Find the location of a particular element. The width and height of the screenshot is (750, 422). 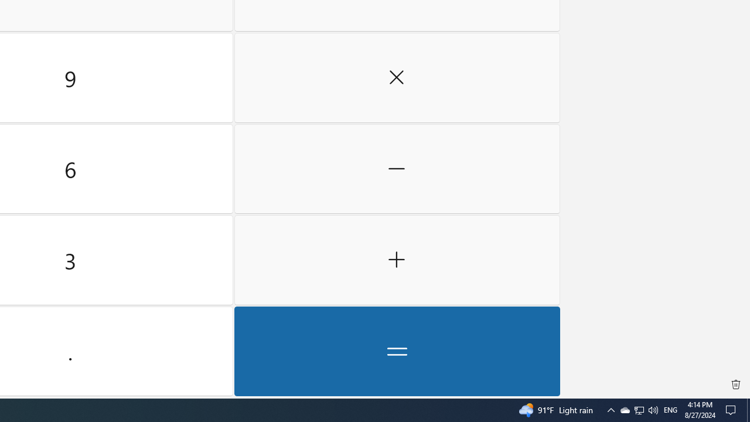

Minus is located at coordinates (639, 410).